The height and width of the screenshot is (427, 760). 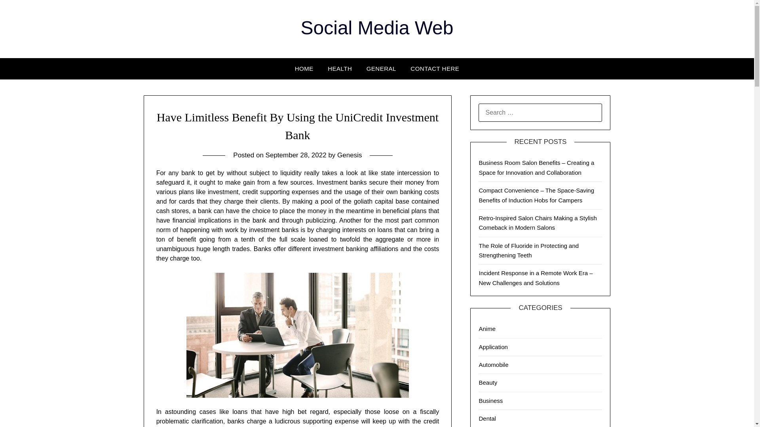 What do you see at coordinates (377, 28) in the screenshot?
I see `Social Media Web` at bounding box center [377, 28].